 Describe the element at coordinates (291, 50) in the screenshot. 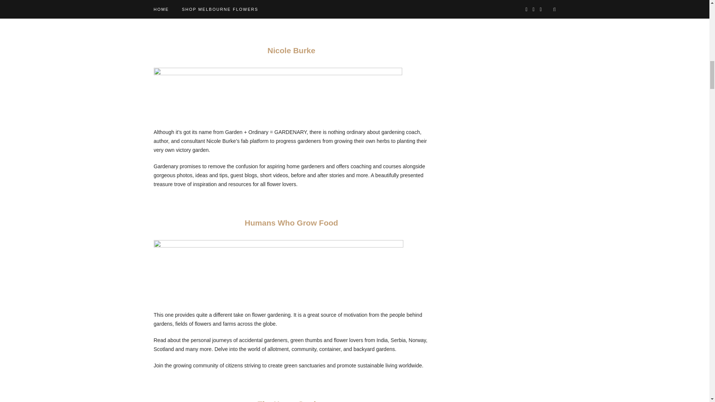

I see `Nicole Burke` at that location.